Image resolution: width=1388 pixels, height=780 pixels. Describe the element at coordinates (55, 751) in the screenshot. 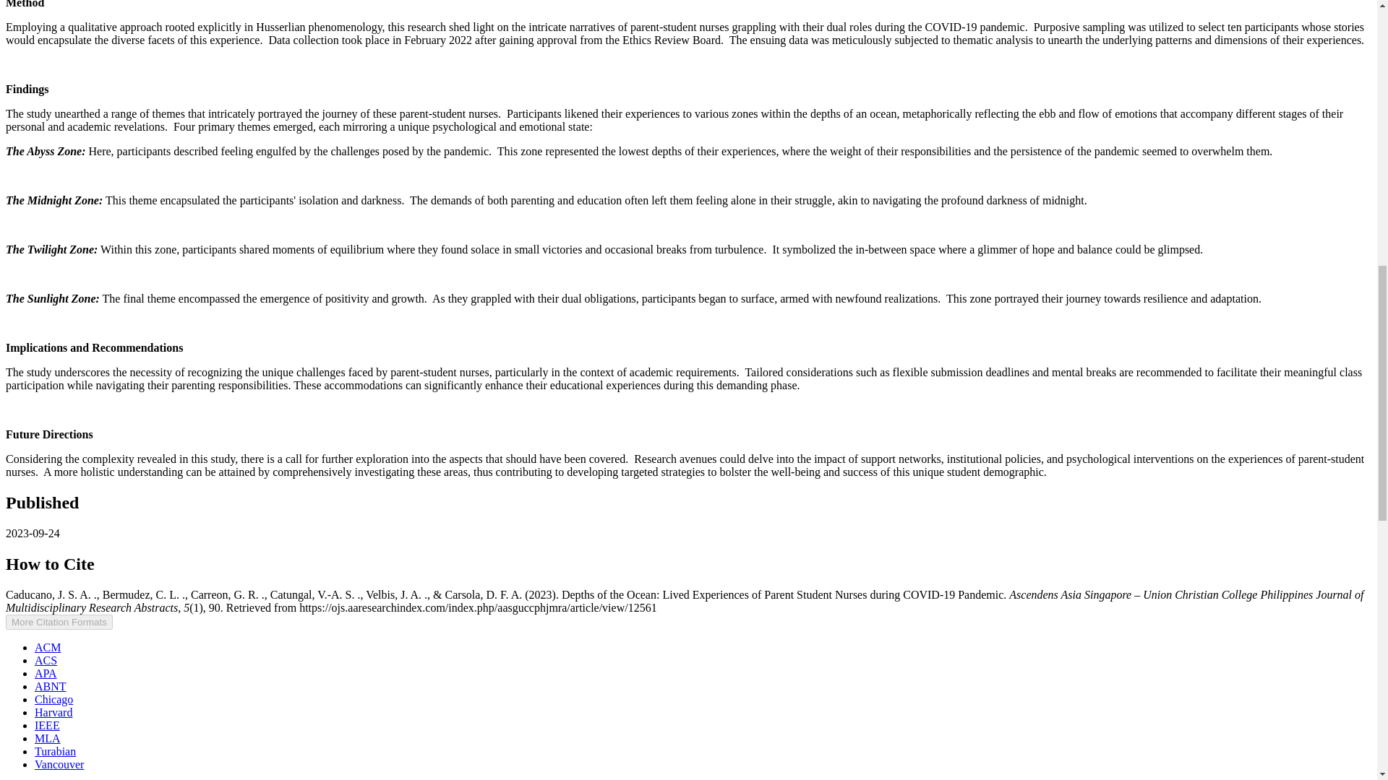

I see `Turabian` at that location.